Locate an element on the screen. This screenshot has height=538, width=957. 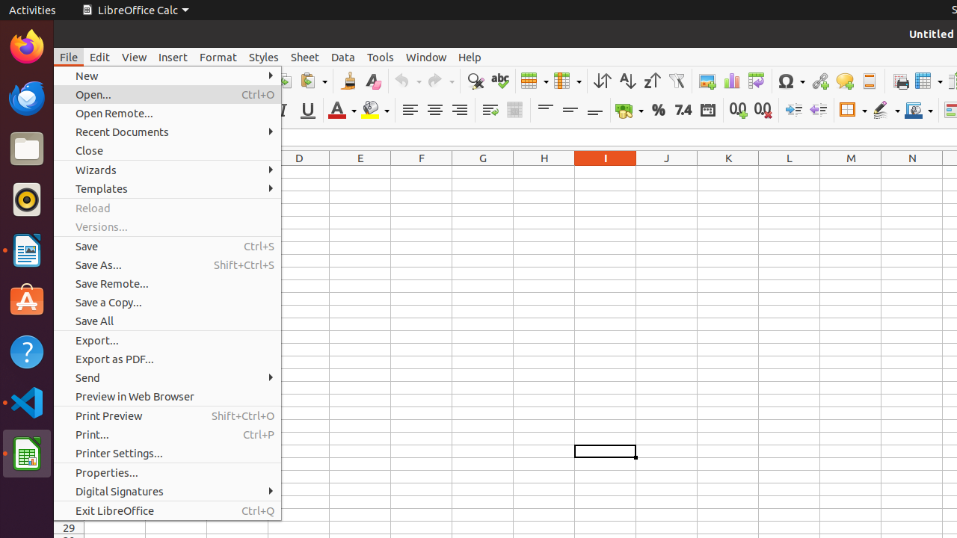
H1 is located at coordinates (544, 172).